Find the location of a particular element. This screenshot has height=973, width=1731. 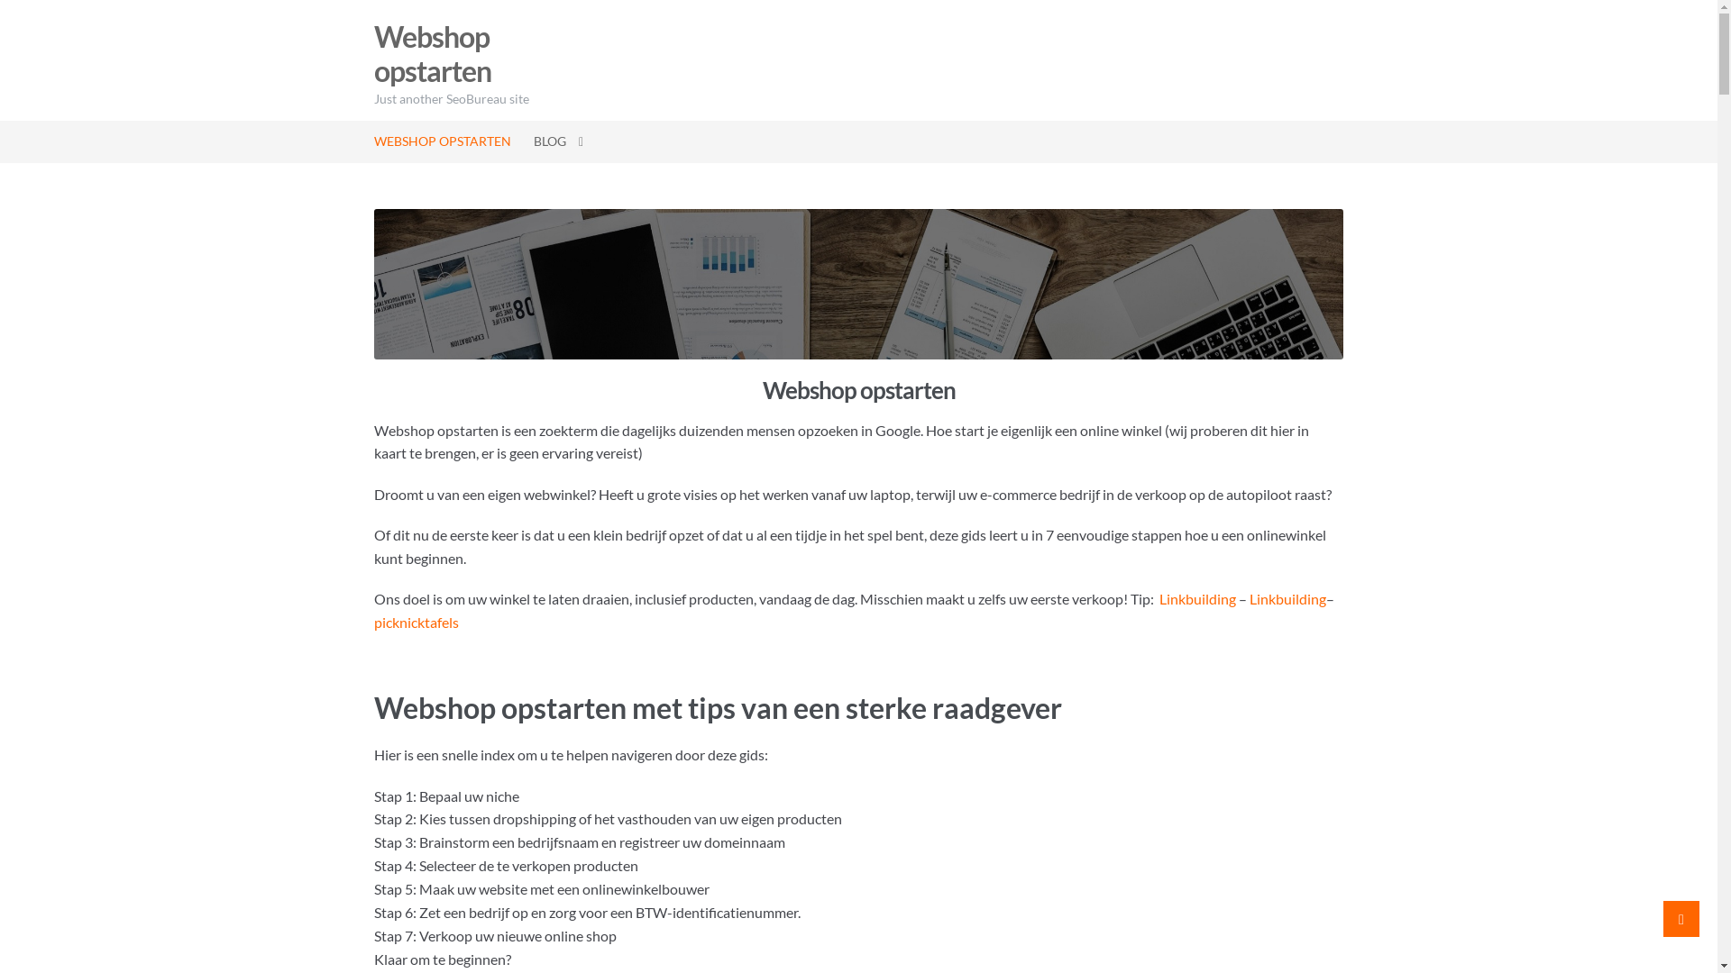

picknicktafels is located at coordinates (417, 622).